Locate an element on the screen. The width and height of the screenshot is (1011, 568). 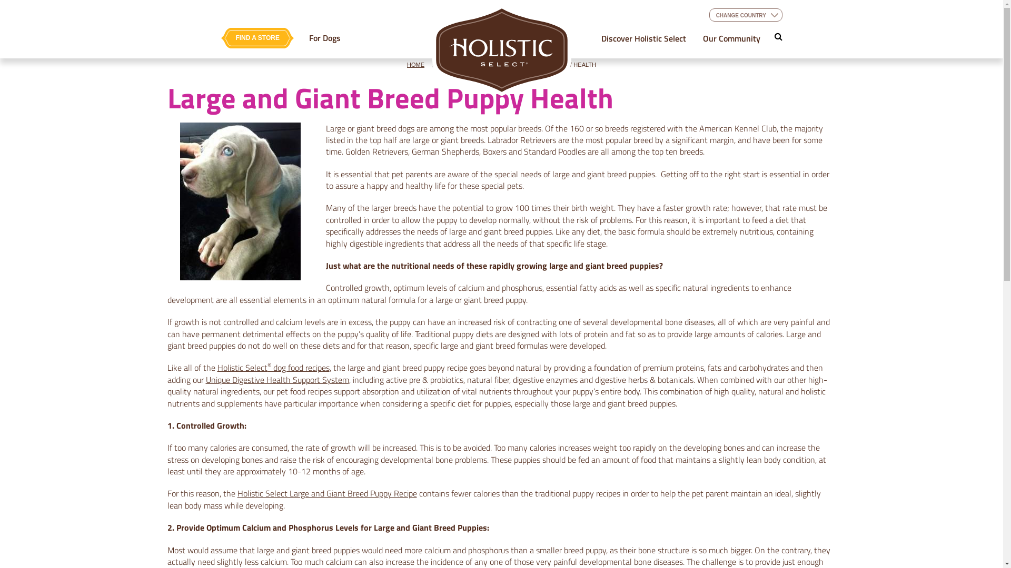
Holistic Select Large and Giant Breed Puppy Recipe is located at coordinates (326, 493).